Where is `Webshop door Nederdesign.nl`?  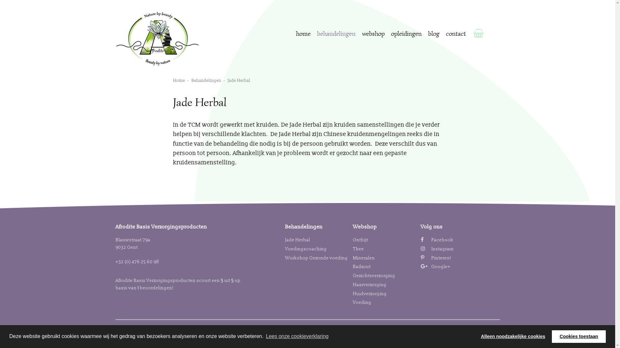
Webshop door Nederdesign.nl is located at coordinates (322, 328).